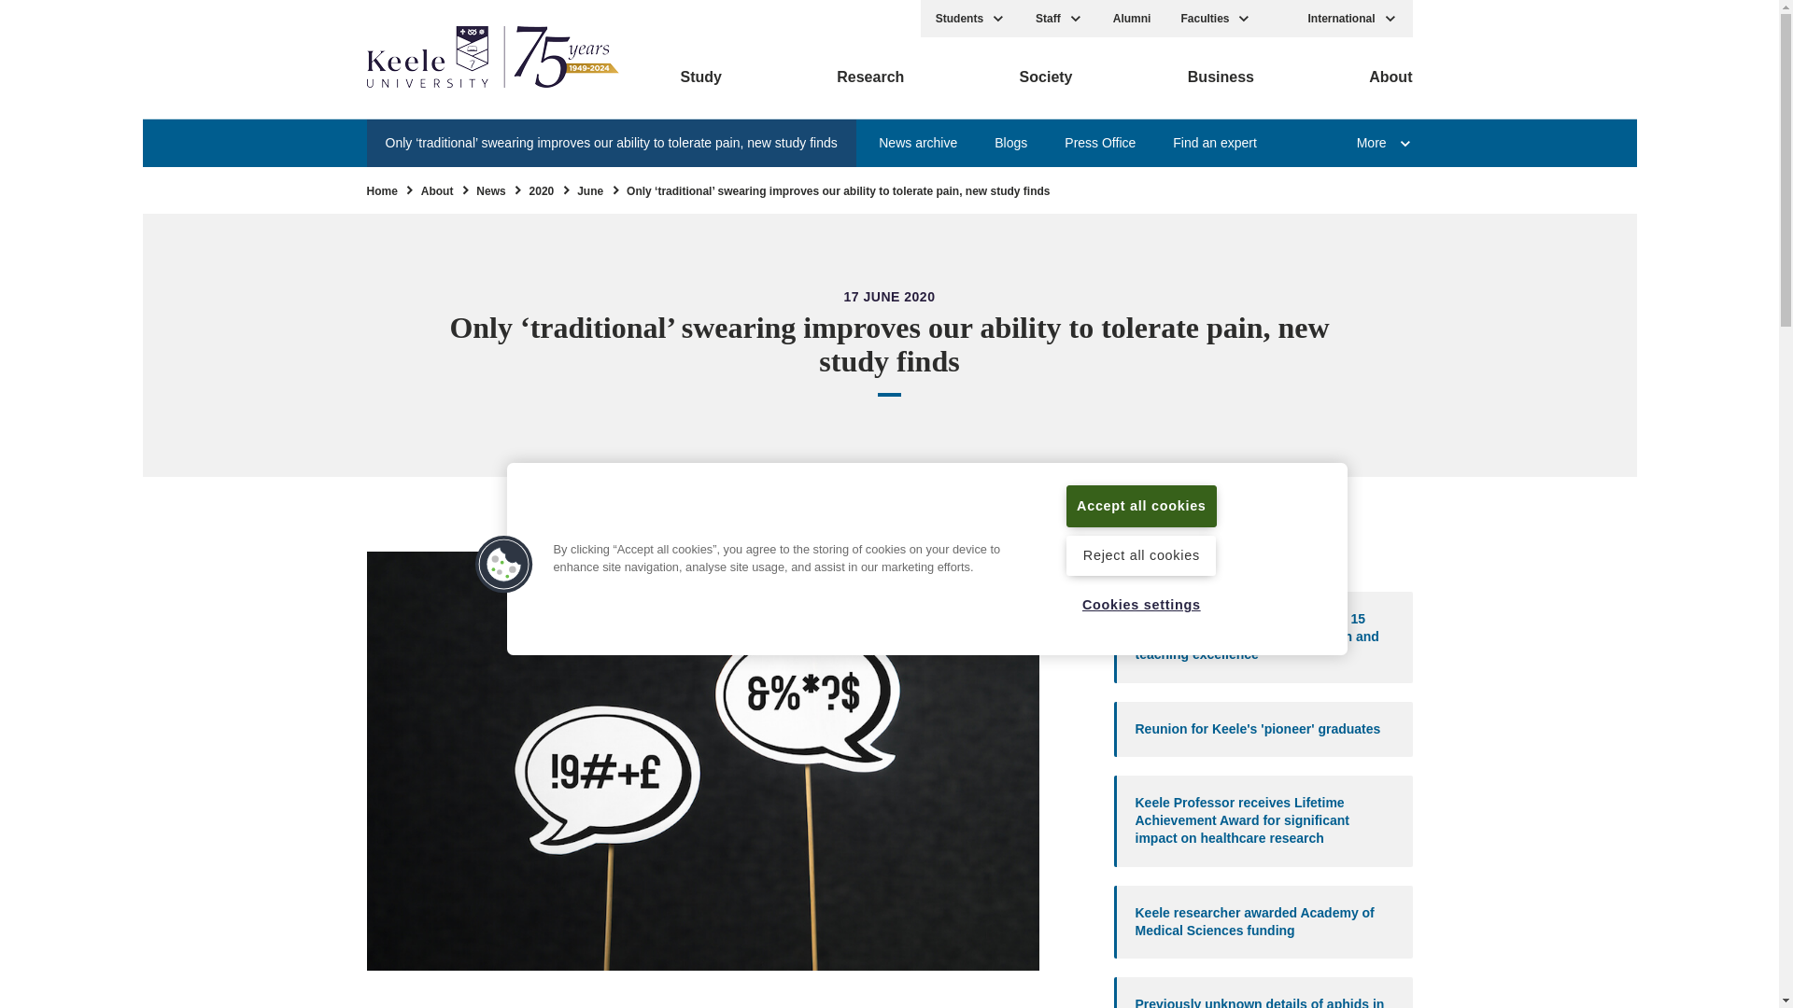 The height and width of the screenshot is (1008, 1793). What do you see at coordinates (970, 19) in the screenshot?
I see `Students` at bounding box center [970, 19].